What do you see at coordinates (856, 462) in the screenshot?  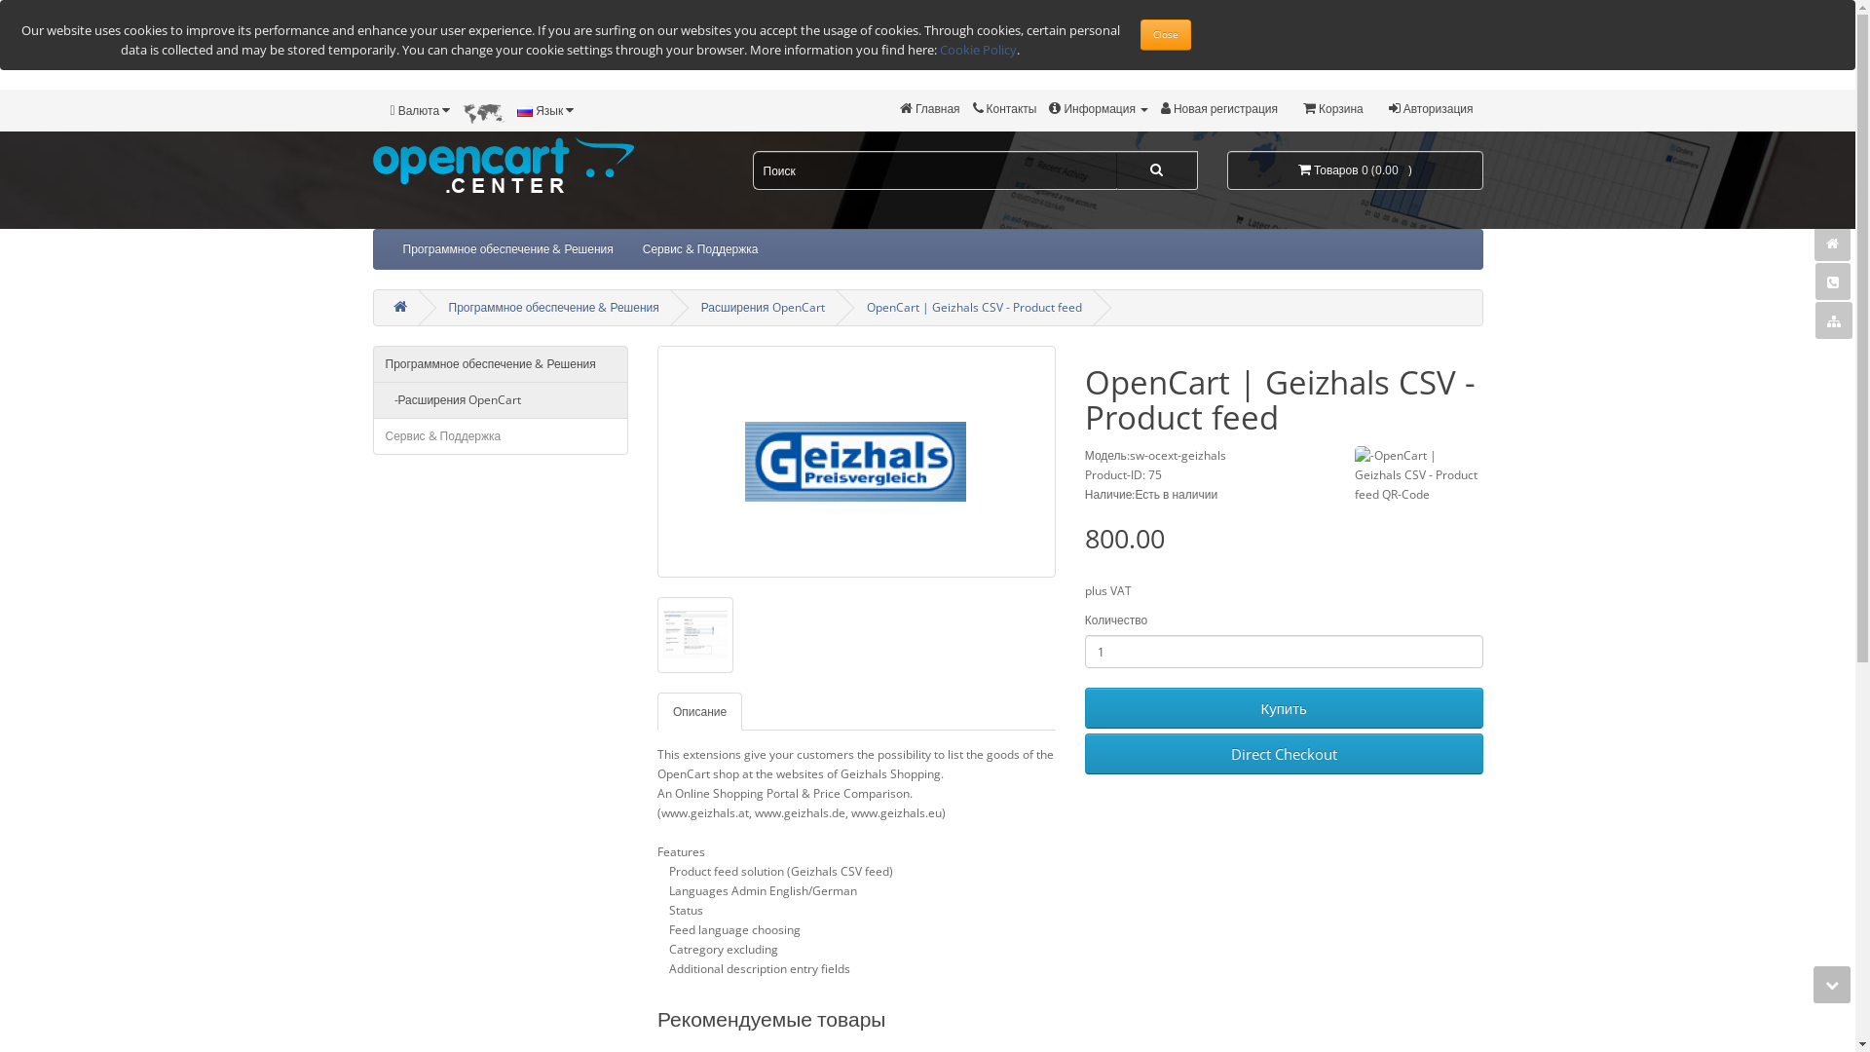 I see `OpenCart | Geizhals CSV - Product feed` at bounding box center [856, 462].